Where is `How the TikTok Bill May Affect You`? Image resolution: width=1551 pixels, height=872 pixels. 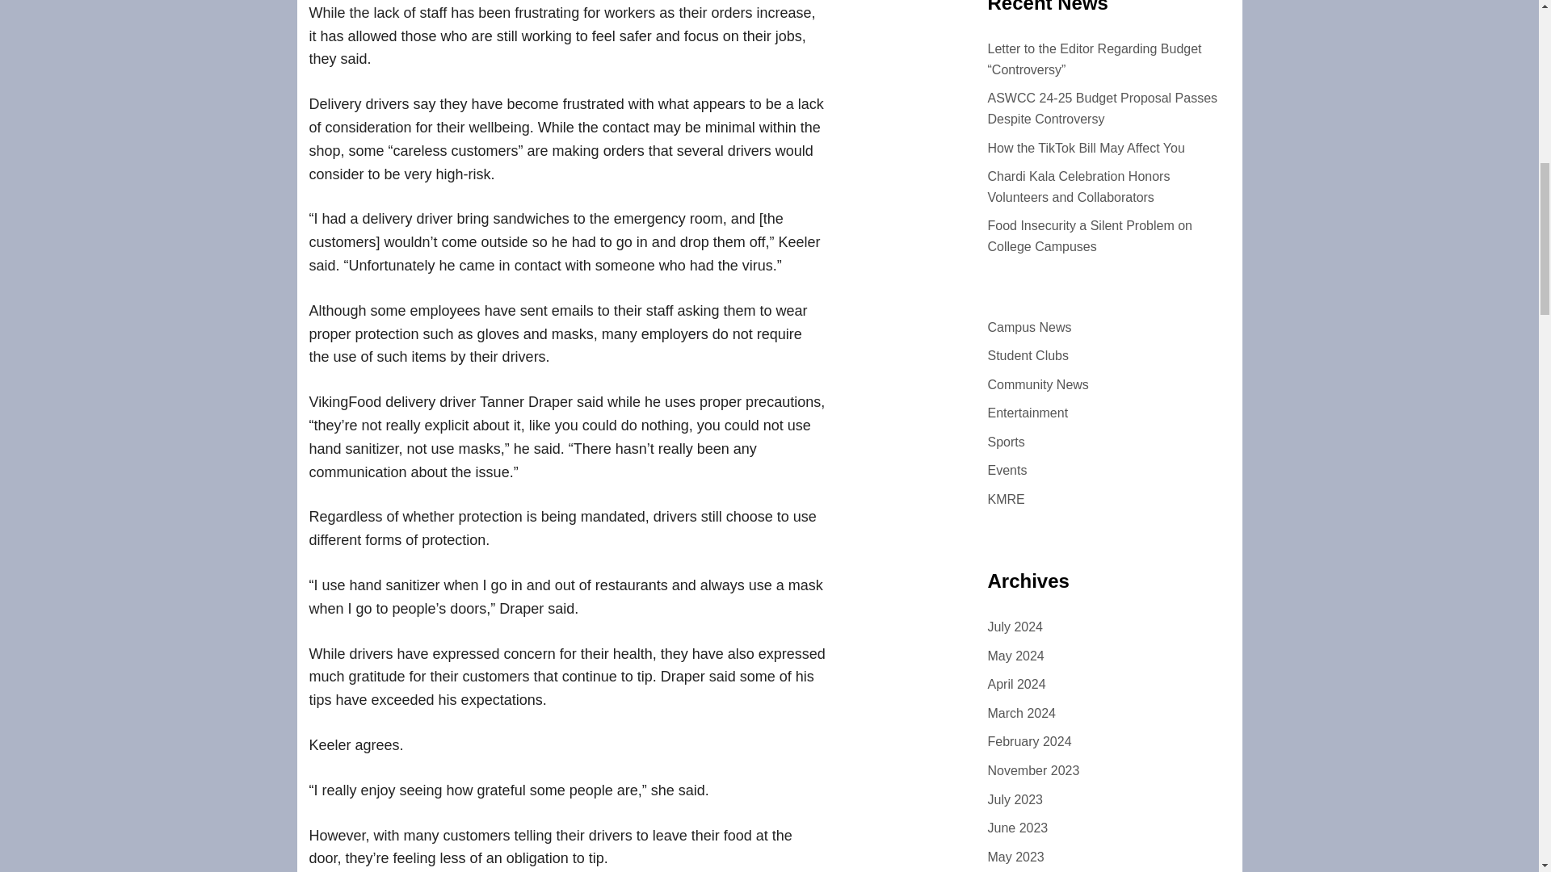
How the TikTok Bill May Affect You is located at coordinates (1086, 148).